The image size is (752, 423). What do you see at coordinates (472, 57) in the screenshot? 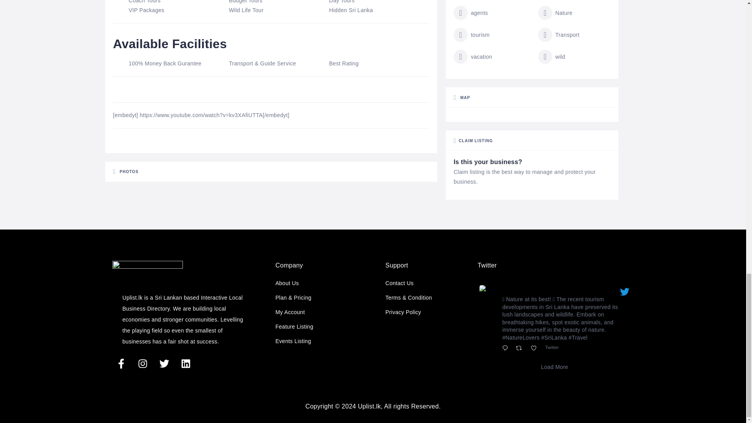
I see `vacation` at bounding box center [472, 57].